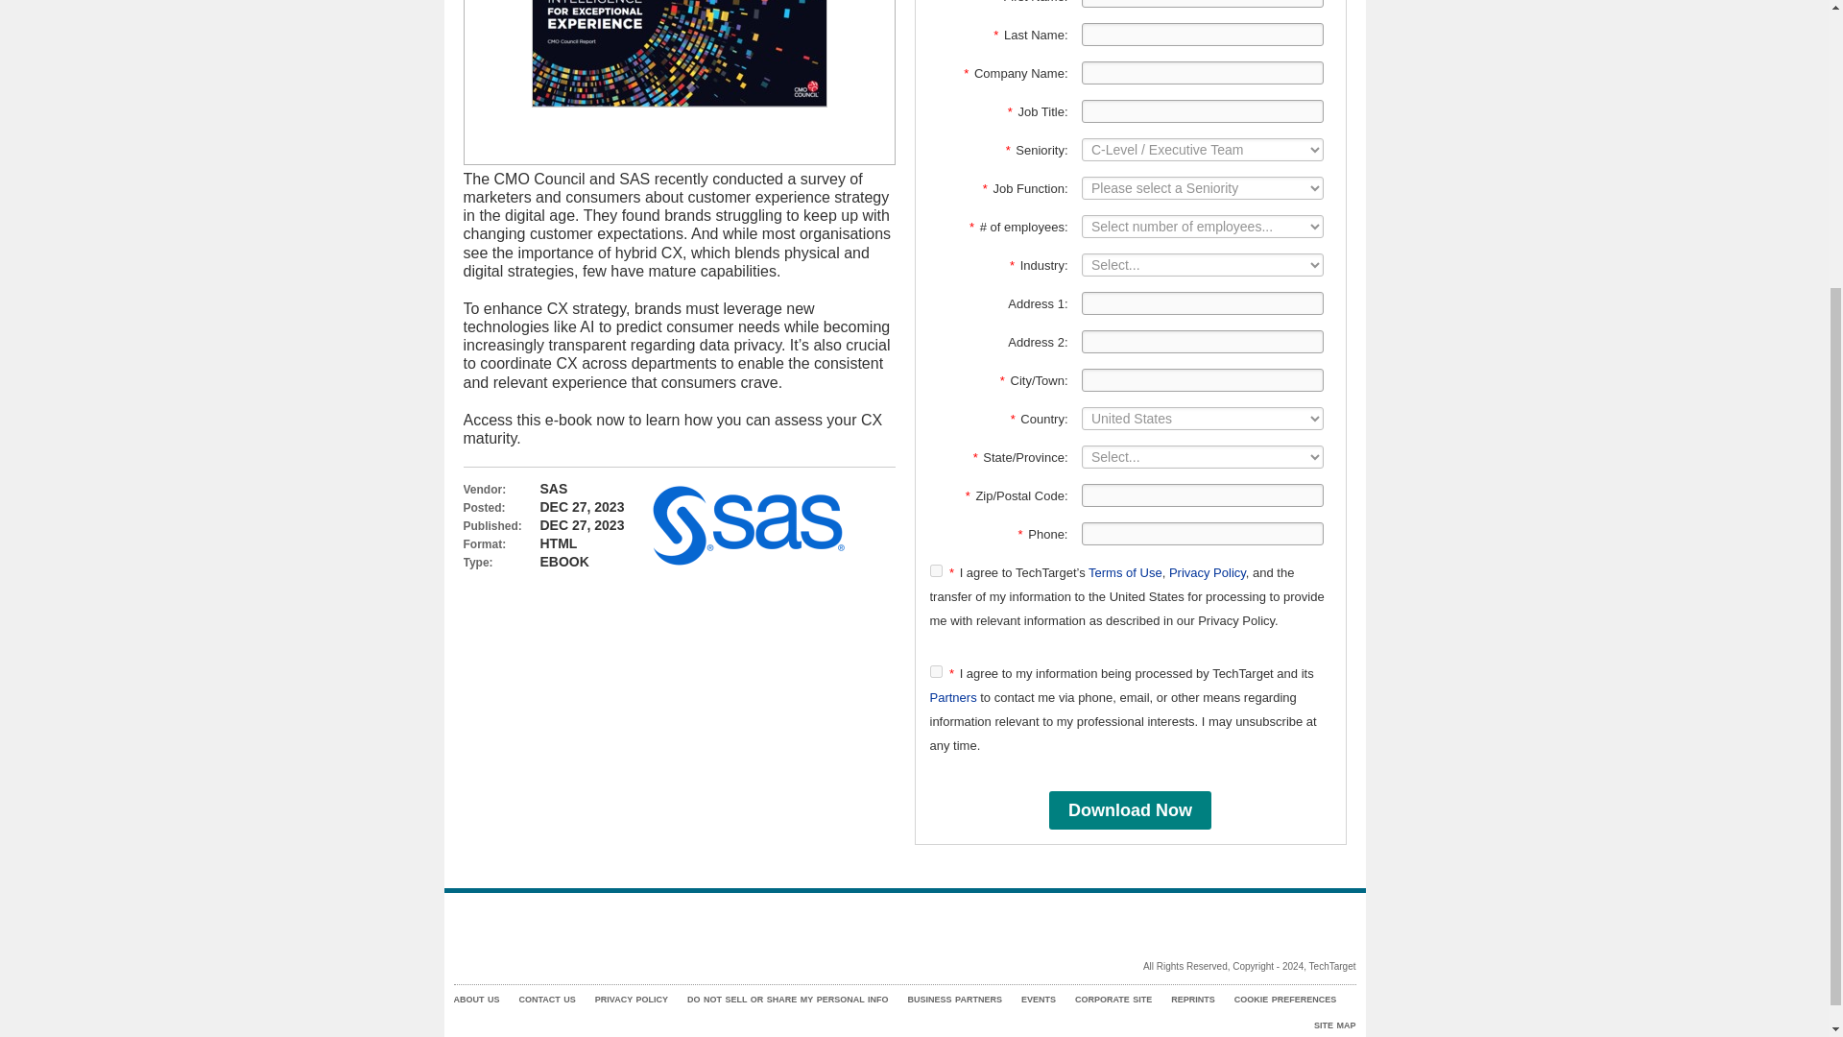 Image resolution: width=1843 pixels, height=1037 pixels. Describe the element at coordinates (1113, 999) in the screenshot. I see `CORPORATE SITE` at that location.